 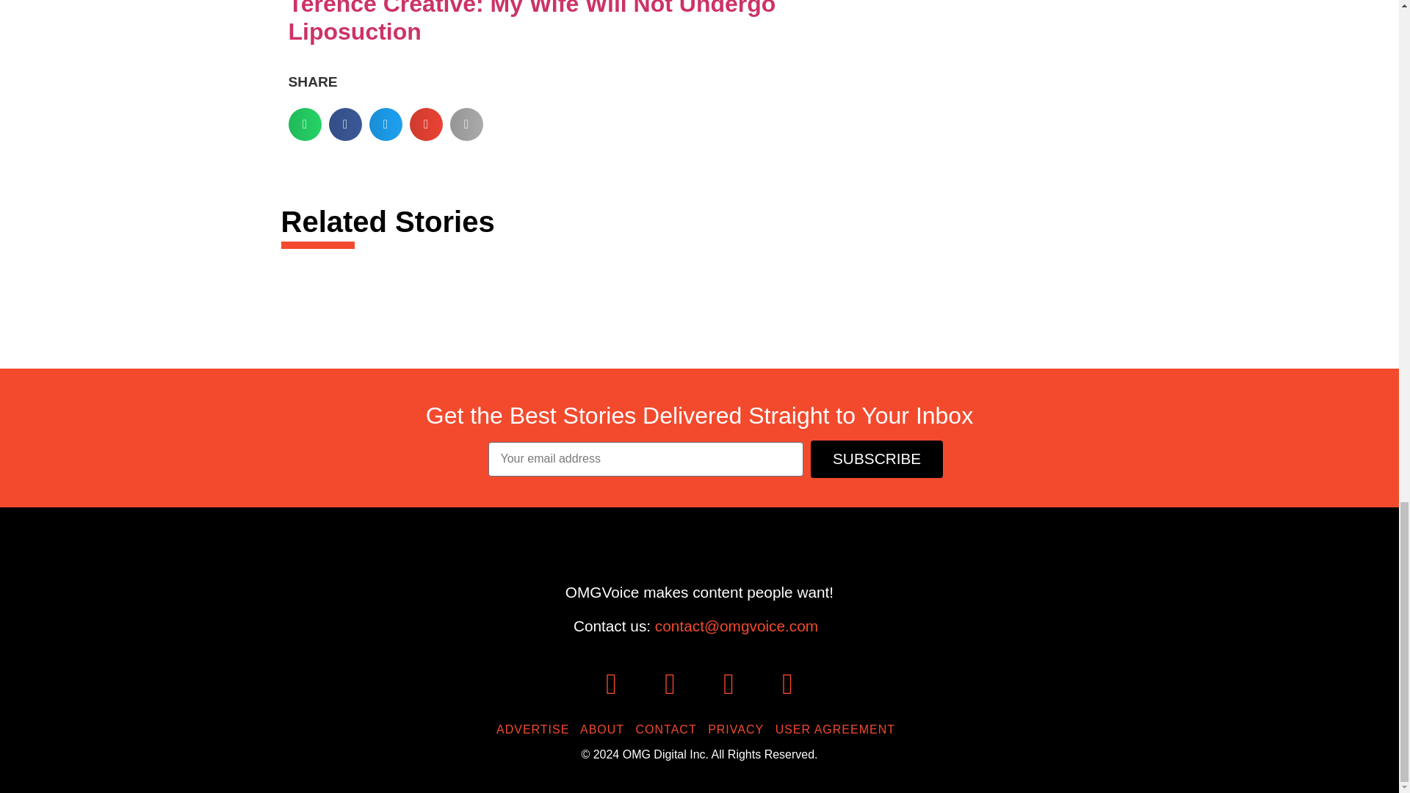 I want to click on Terence Creative: My Wife Will Not Undergo Liposuction, so click(x=532, y=22).